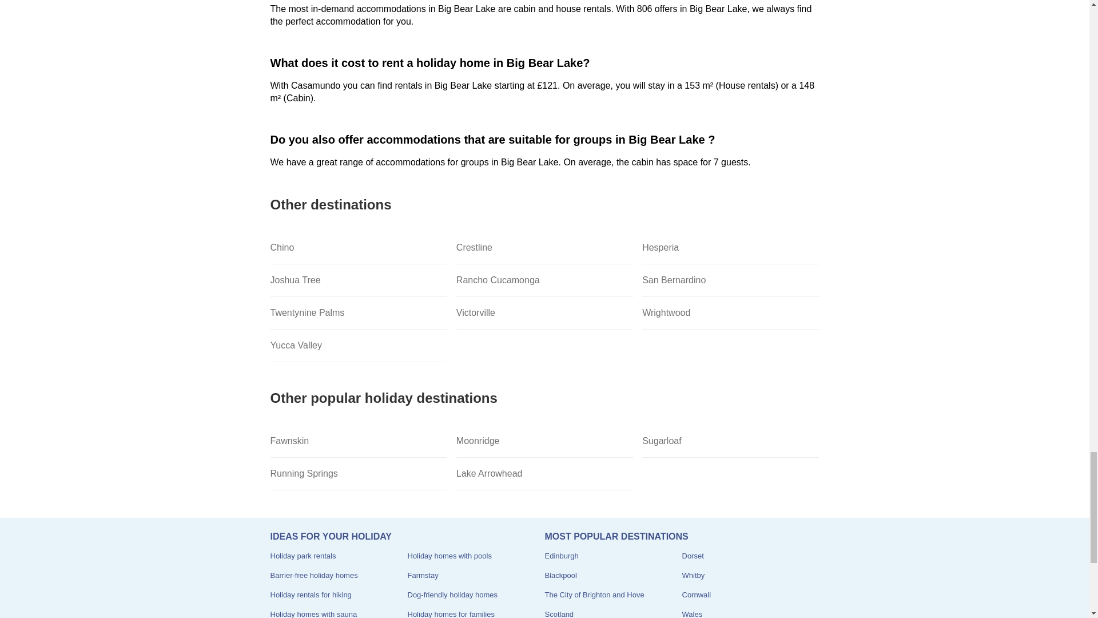 This screenshot has width=1098, height=618. I want to click on Crestline, so click(544, 248).